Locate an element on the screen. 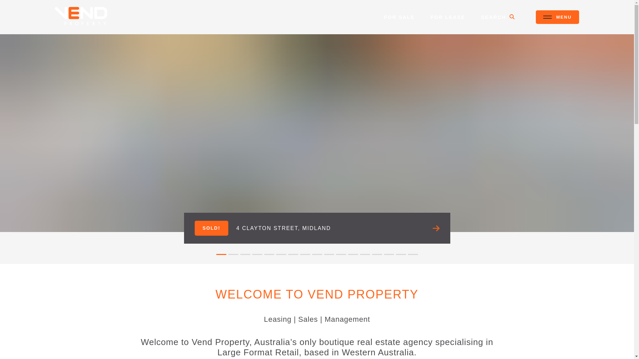 The image size is (639, 359). SEARCH is located at coordinates (498, 17).